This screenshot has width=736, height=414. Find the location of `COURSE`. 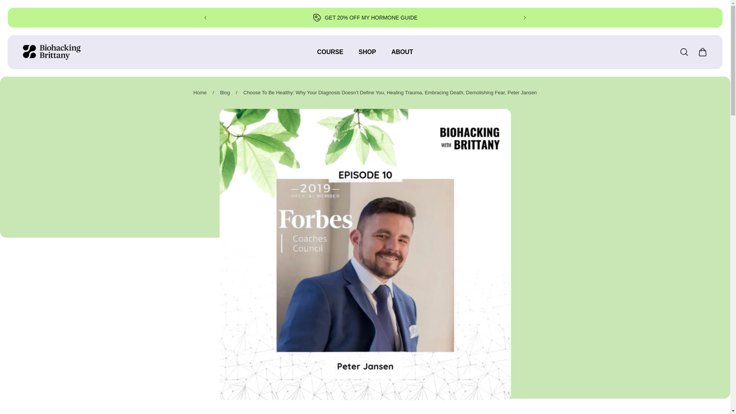

COURSE is located at coordinates (330, 56).